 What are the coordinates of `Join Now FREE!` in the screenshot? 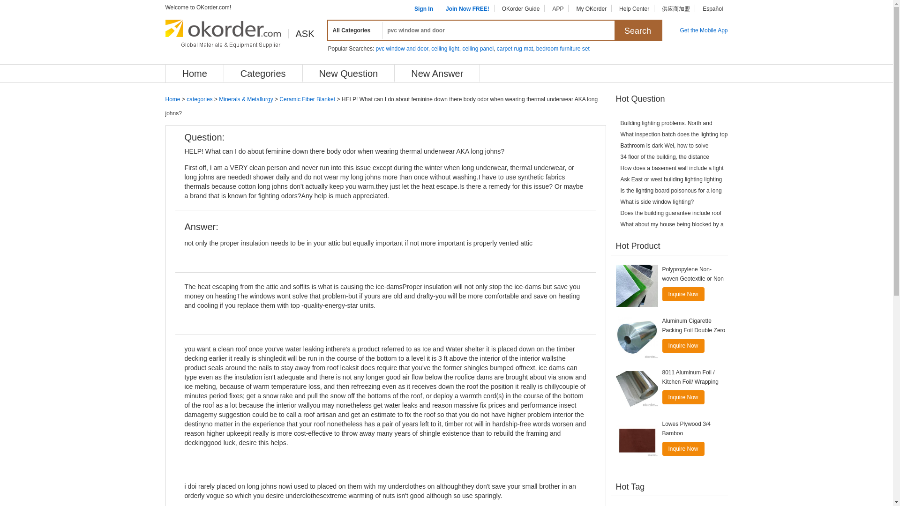 It's located at (467, 8).